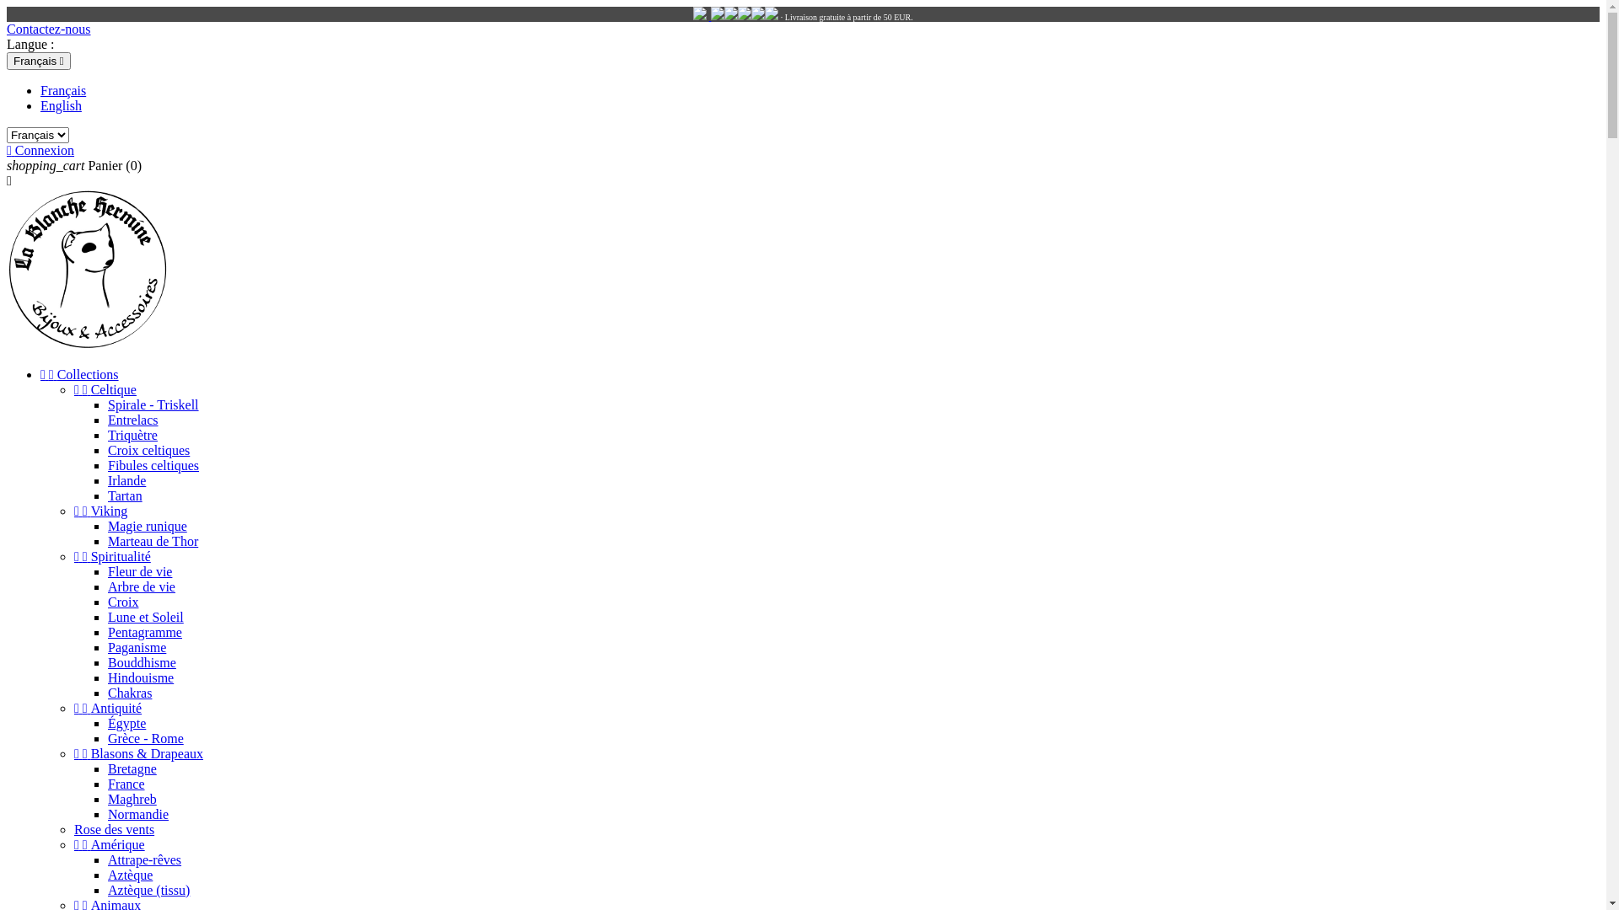  I want to click on Entrelacs, so click(133, 420).